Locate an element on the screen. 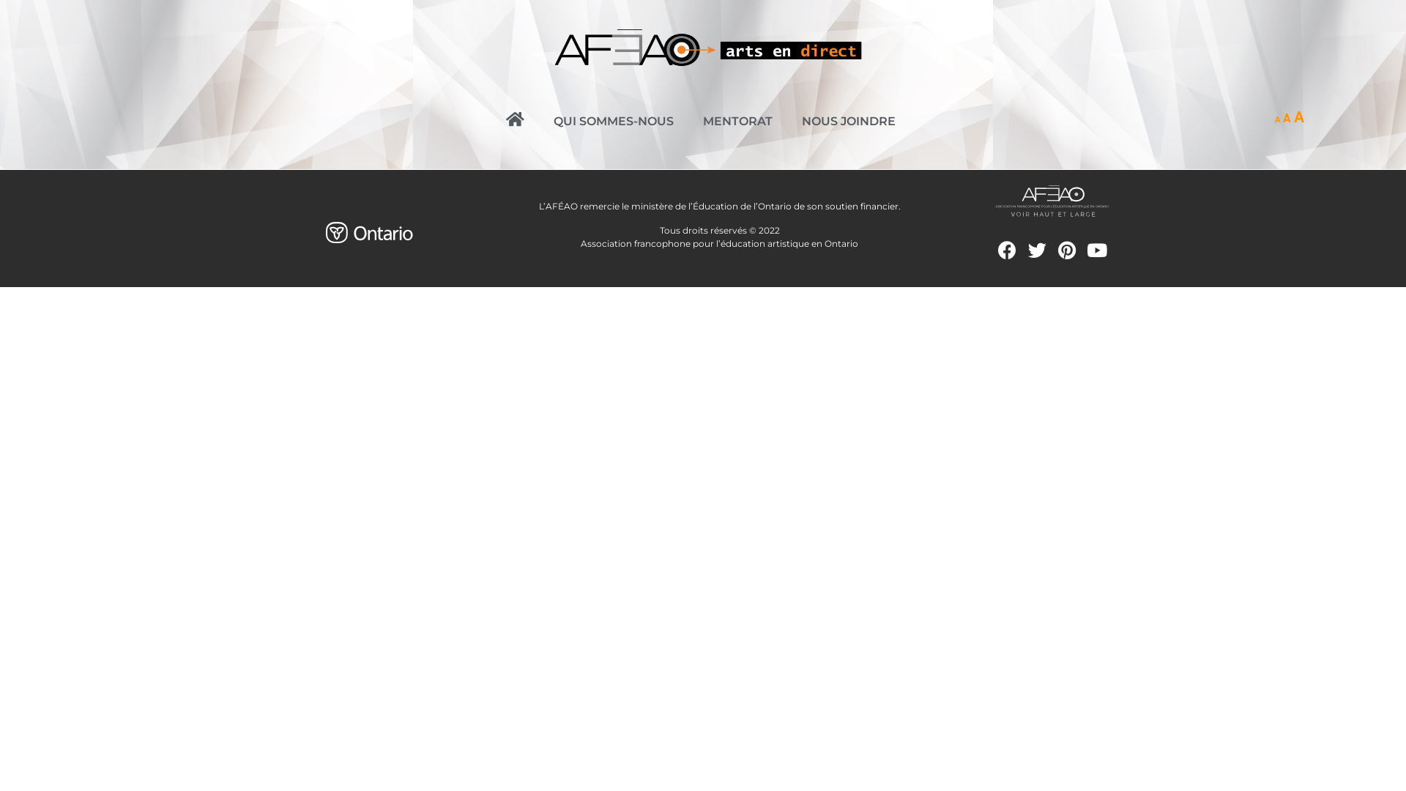 This screenshot has height=791, width=1406. A is located at coordinates (1287, 119).